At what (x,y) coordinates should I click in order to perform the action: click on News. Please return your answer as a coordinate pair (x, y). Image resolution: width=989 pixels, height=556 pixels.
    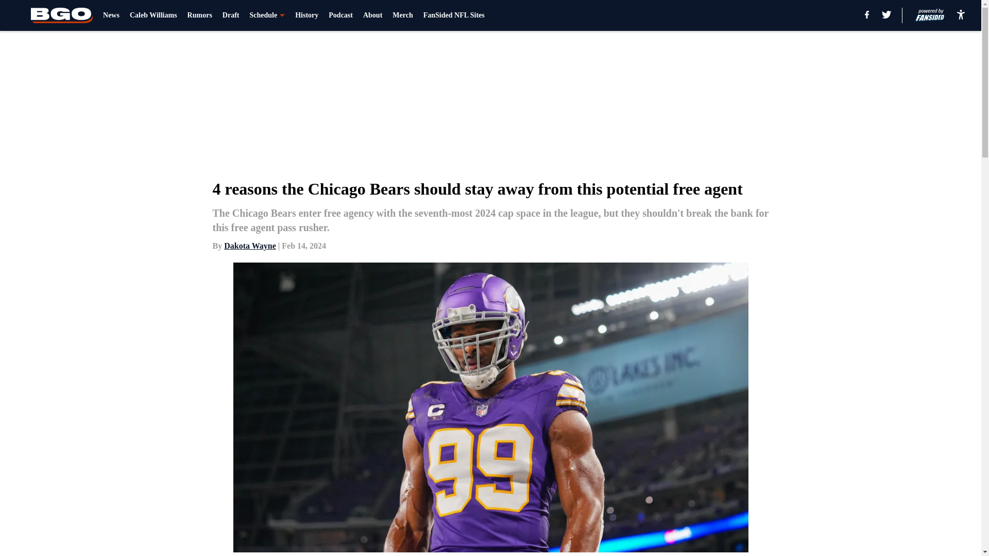
    Looking at the image, I should click on (111, 15).